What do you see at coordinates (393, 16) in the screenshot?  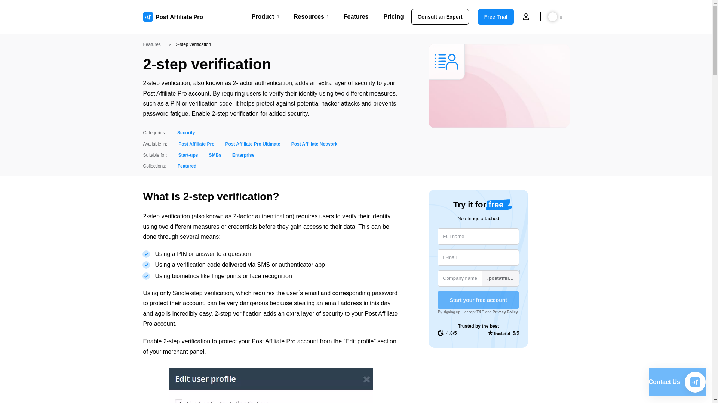 I see `Pricing` at bounding box center [393, 16].